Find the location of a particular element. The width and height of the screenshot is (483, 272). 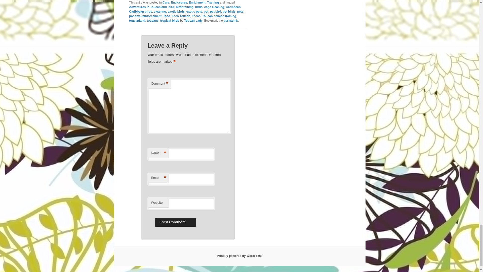

bird training is located at coordinates (185, 7).